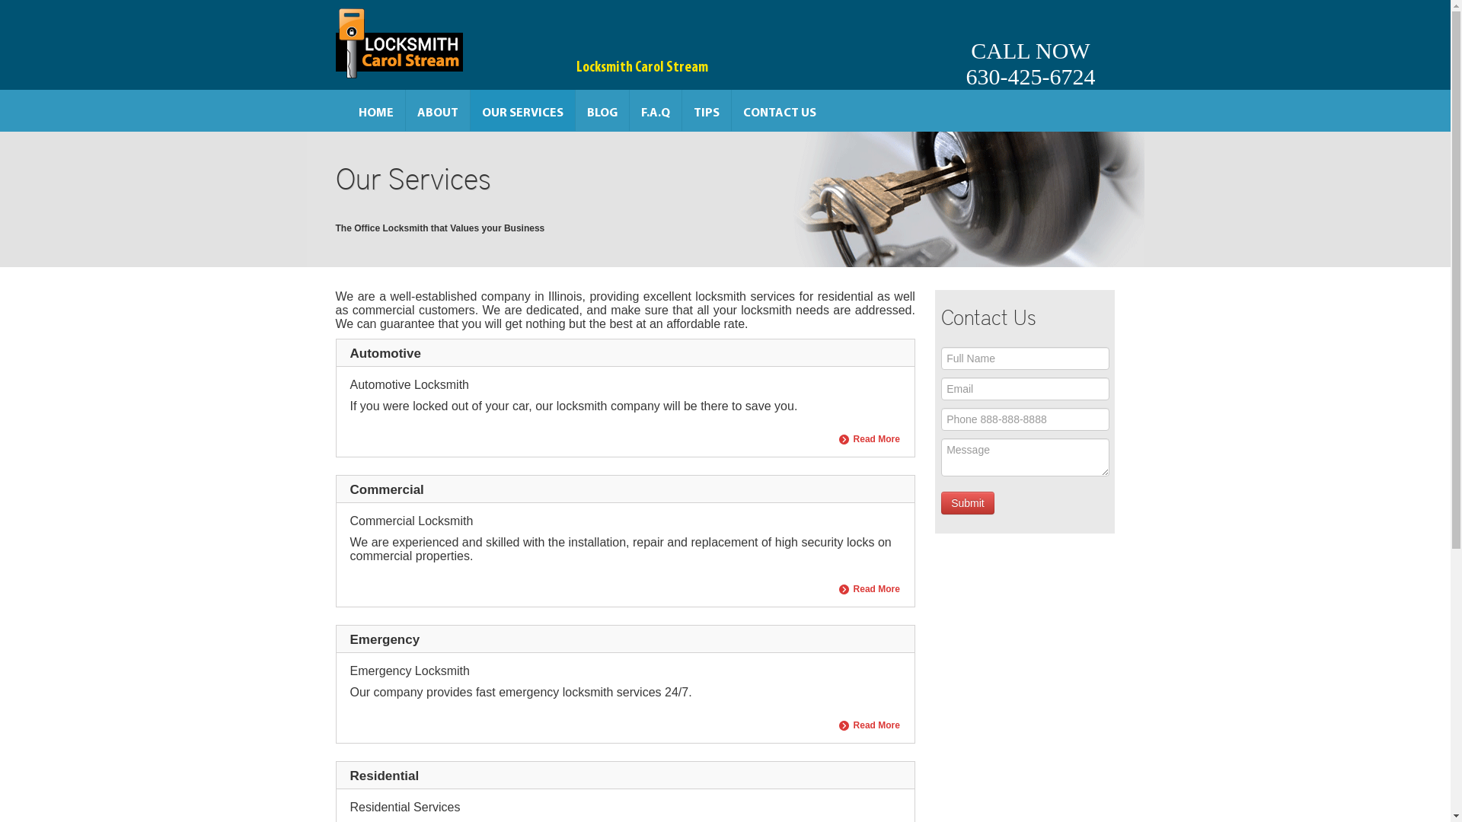  I want to click on Read More, so click(870, 726).